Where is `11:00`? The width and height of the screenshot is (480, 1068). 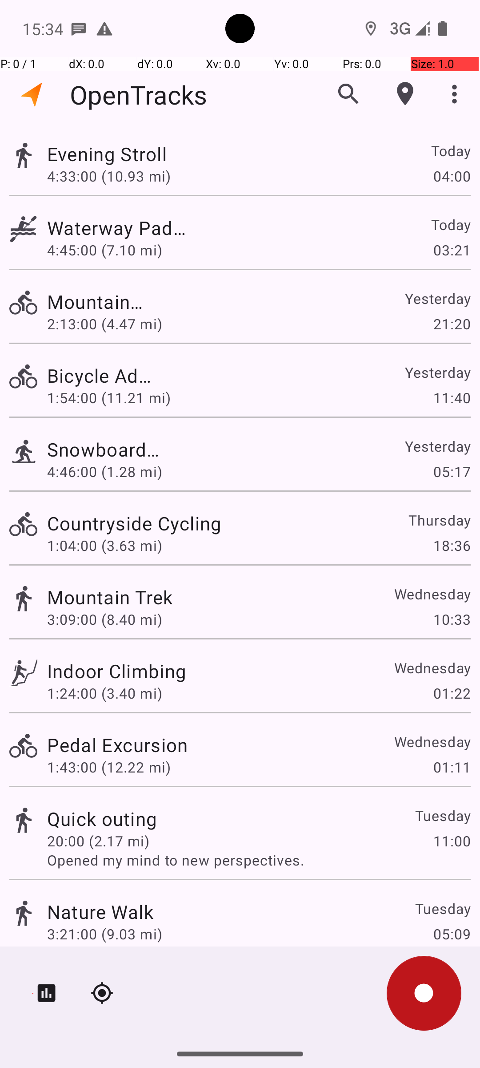 11:00 is located at coordinates (452, 841).